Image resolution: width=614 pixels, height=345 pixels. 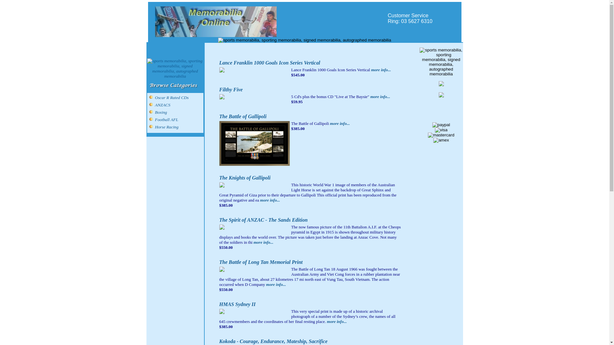 What do you see at coordinates (161, 112) in the screenshot?
I see `Boxing` at bounding box center [161, 112].